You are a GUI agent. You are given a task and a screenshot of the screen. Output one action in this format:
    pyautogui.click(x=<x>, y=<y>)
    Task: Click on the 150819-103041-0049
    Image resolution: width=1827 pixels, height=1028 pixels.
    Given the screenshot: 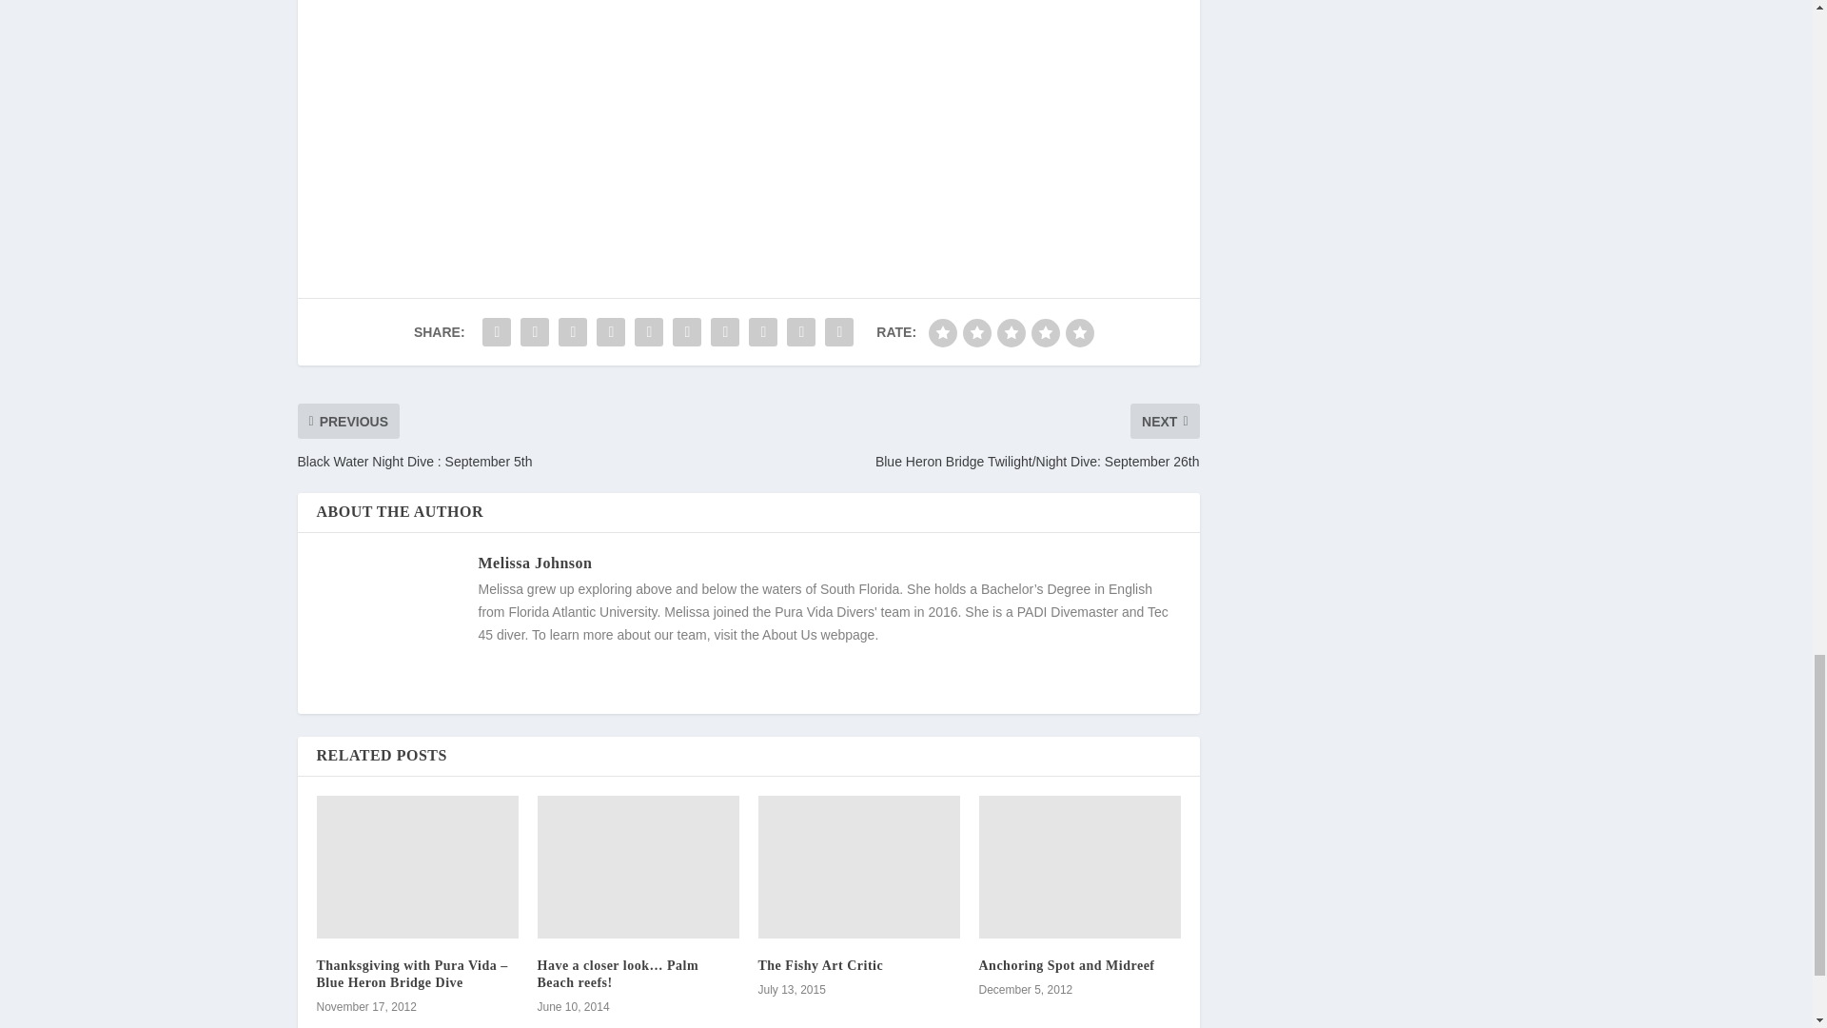 What is the action you would take?
    pyautogui.click(x=453, y=118)
    